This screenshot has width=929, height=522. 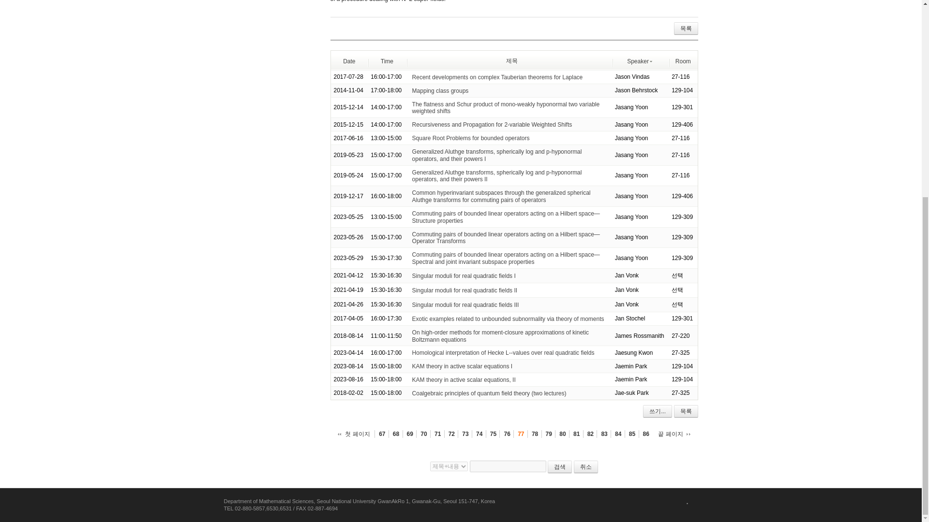 What do you see at coordinates (492, 124) in the screenshot?
I see `Recursiveness and Propagation for 2-variable Weighted Shifts` at bounding box center [492, 124].